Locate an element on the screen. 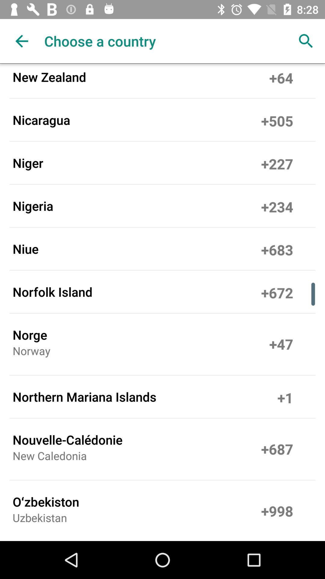  press new zealand icon is located at coordinates (49, 77).